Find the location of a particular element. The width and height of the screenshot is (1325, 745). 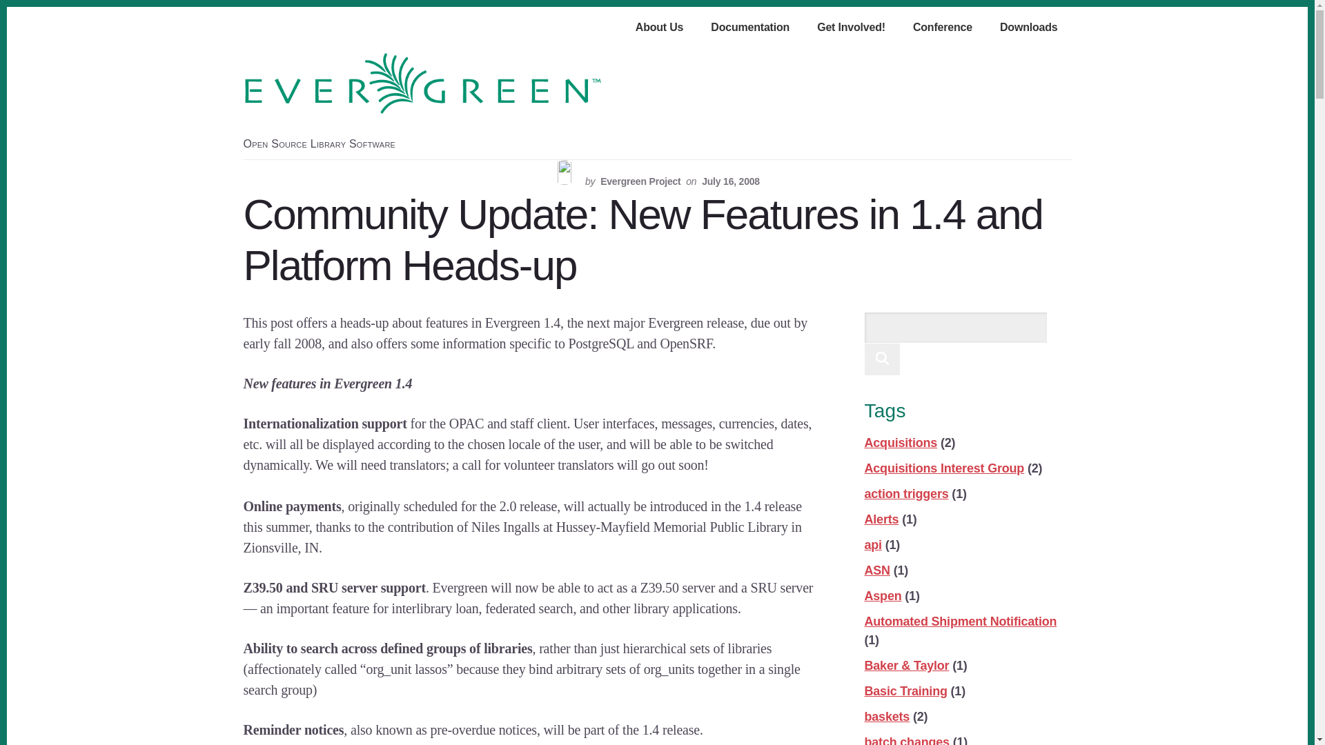

Conference is located at coordinates (943, 28).